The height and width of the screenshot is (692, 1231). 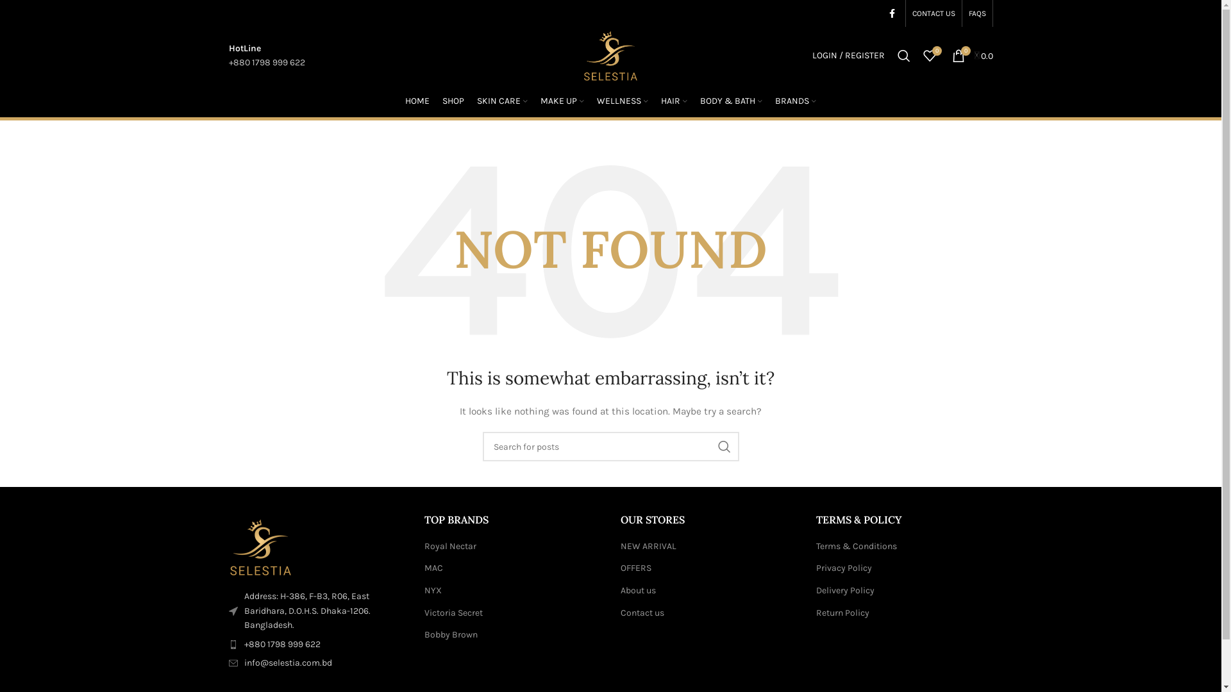 What do you see at coordinates (934, 13) in the screenshot?
I see `CONTACT US` at bounding box center [934, 13].